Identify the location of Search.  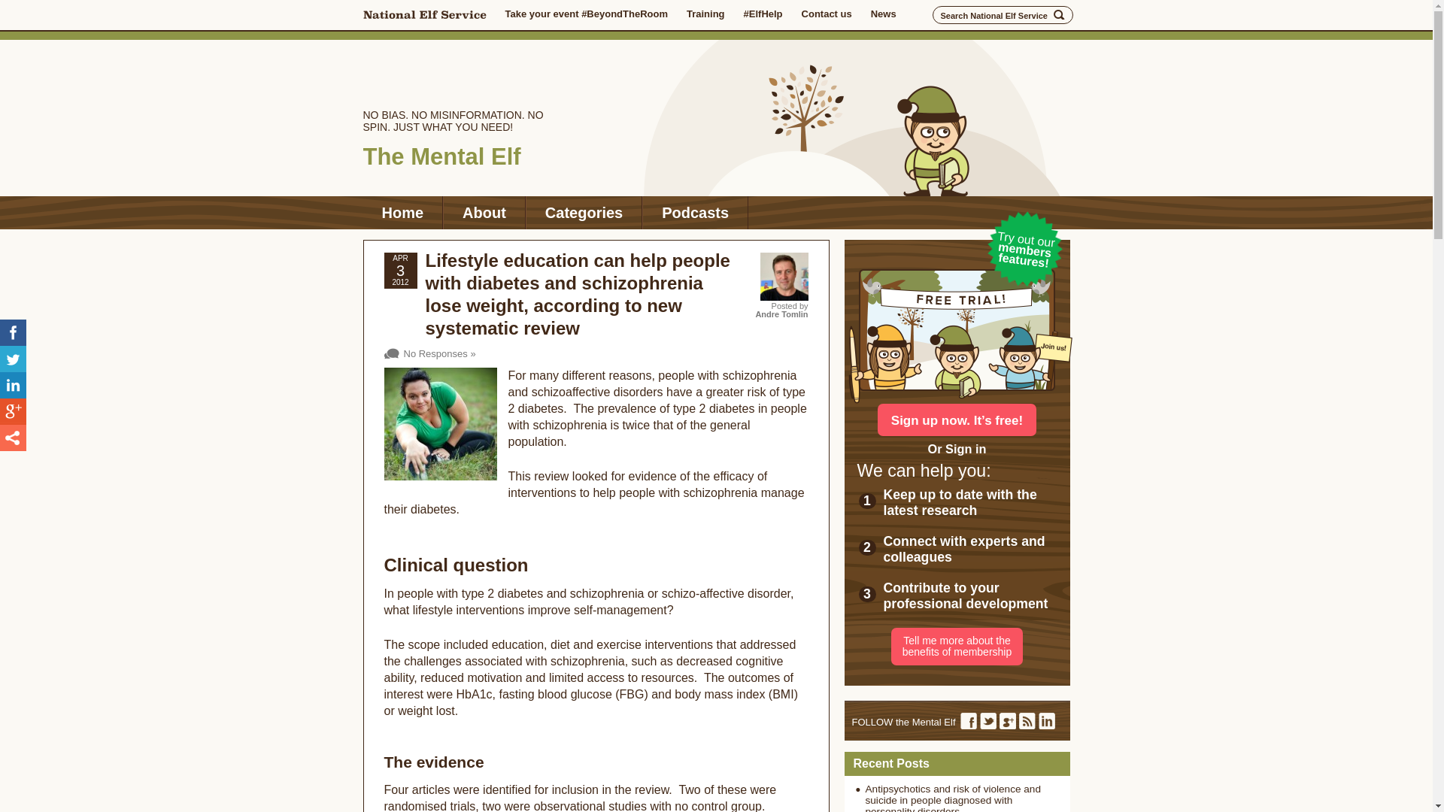
(1059, 15).